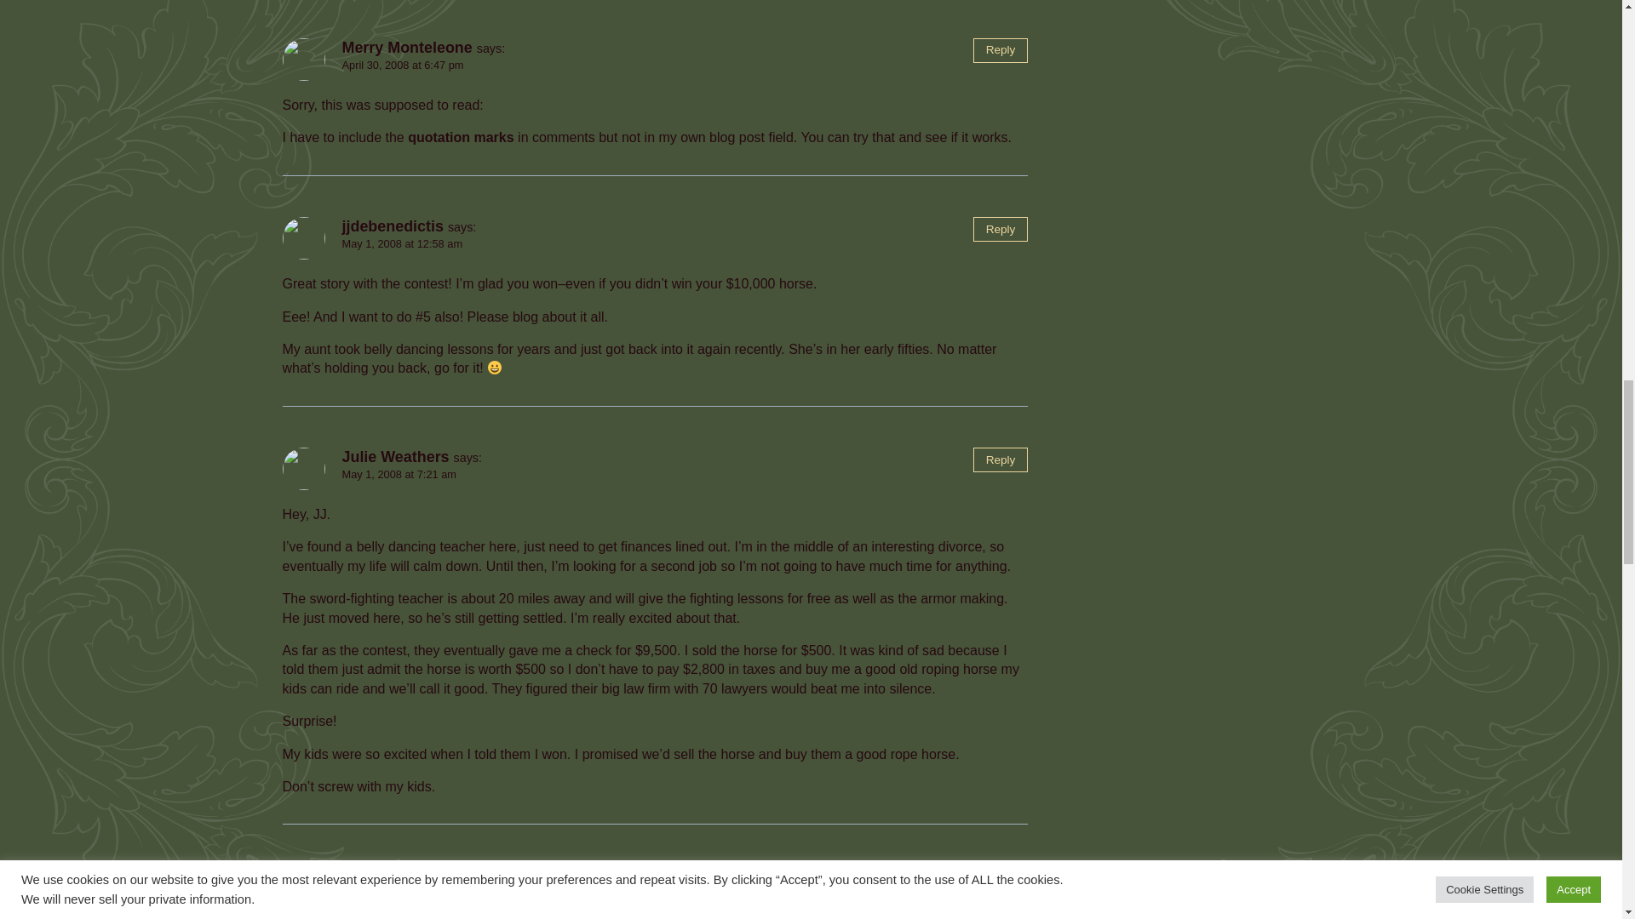 Image resolution: width=1635 pixels, height=919 pixels. What do you see at coordinates (1000, 878) in the screenshot?
I see `Reply` at bounding box center [1000, 878].